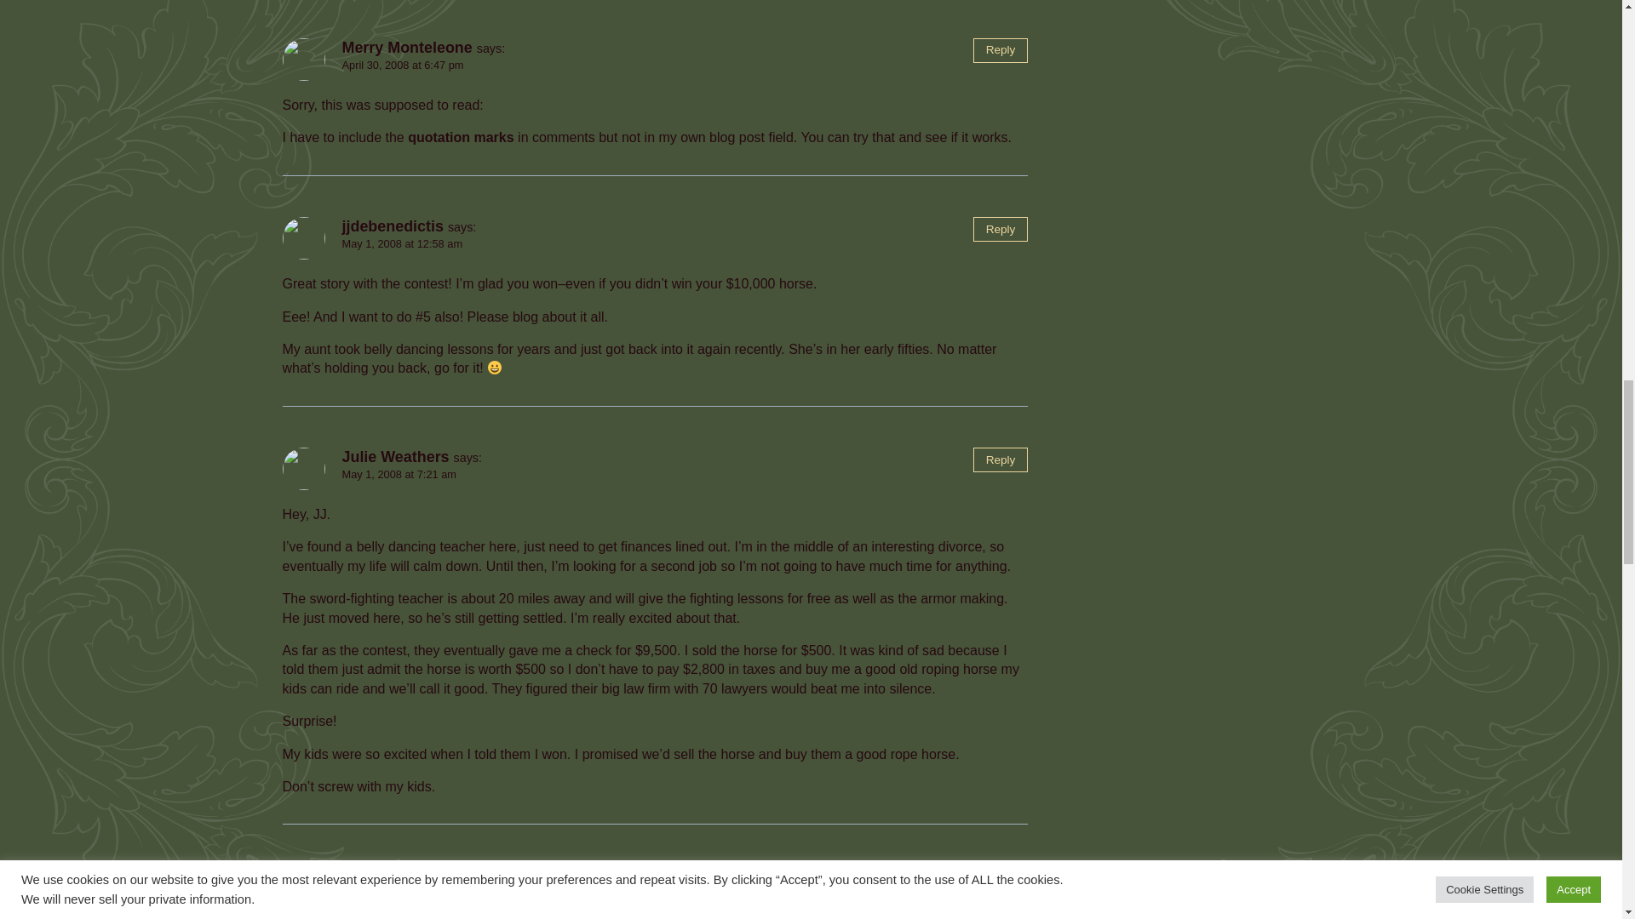 Image resolution: width=1635 pixels, height=919 pixels. What do you see at coordinates (1000, 878) in the screenshot?
I see `Reply` at bounding box center [1000, 878].